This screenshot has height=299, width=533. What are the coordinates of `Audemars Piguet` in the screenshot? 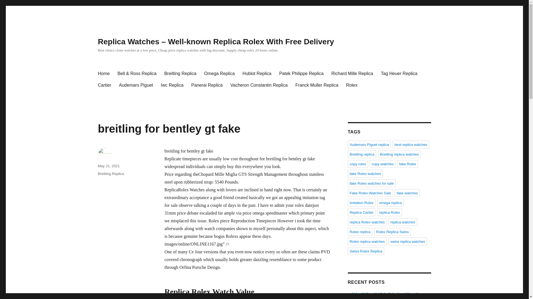 It's located at (136, 85).